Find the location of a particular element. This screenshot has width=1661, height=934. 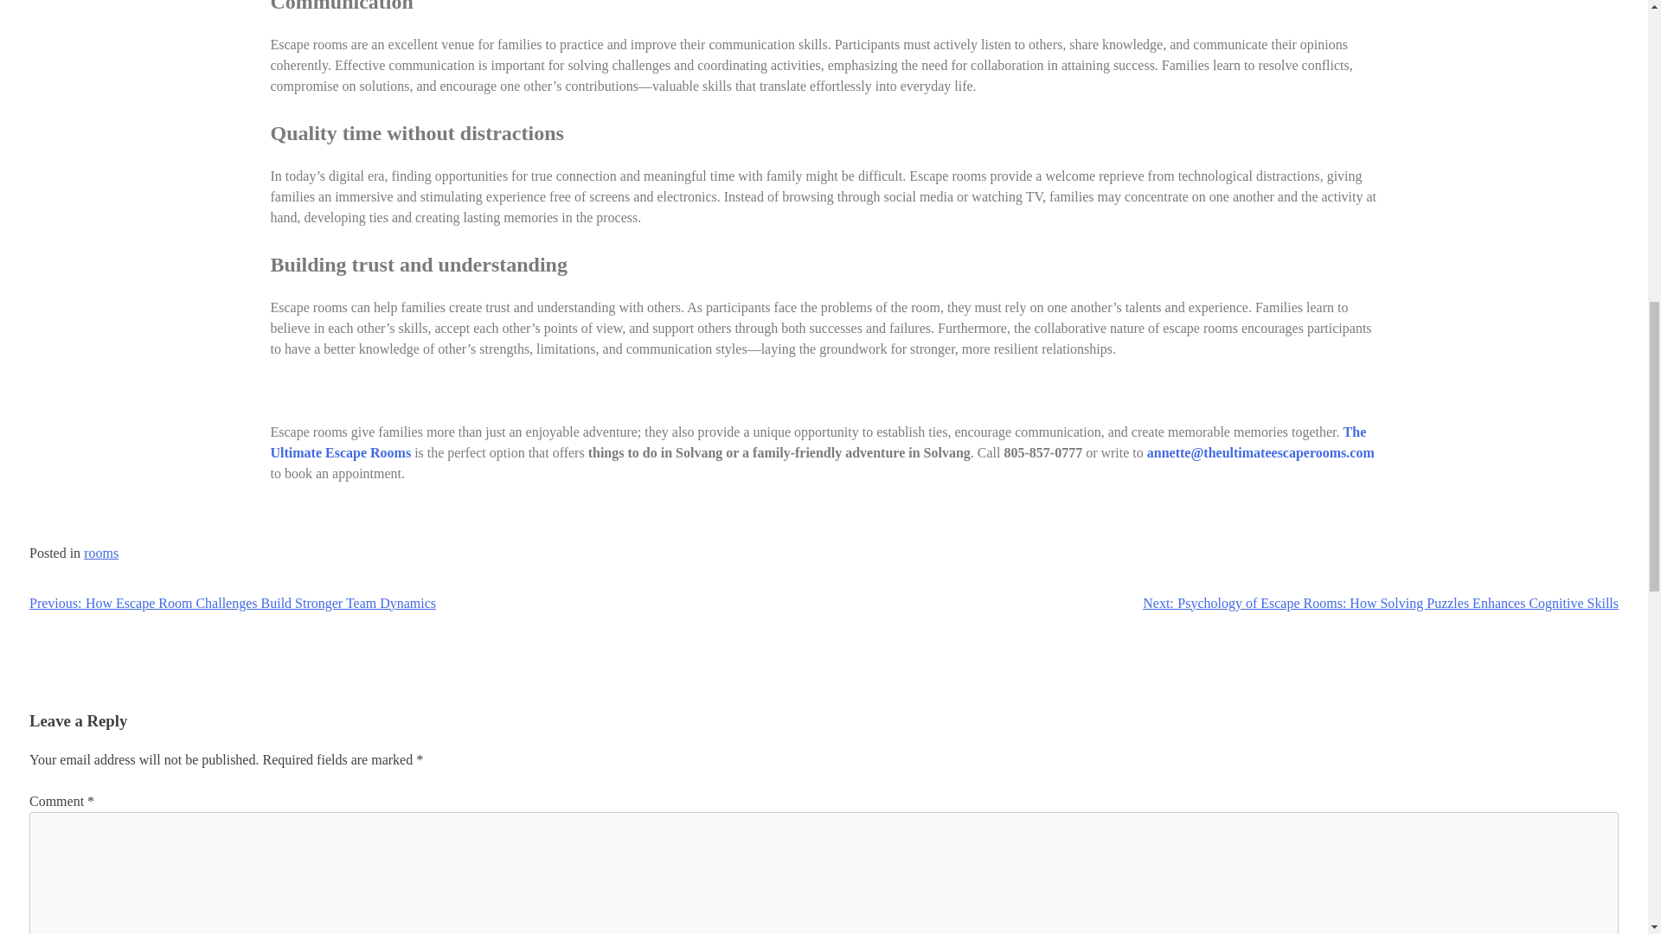

The Ultimate Escape Rooms is located at coordinates (817, 443).